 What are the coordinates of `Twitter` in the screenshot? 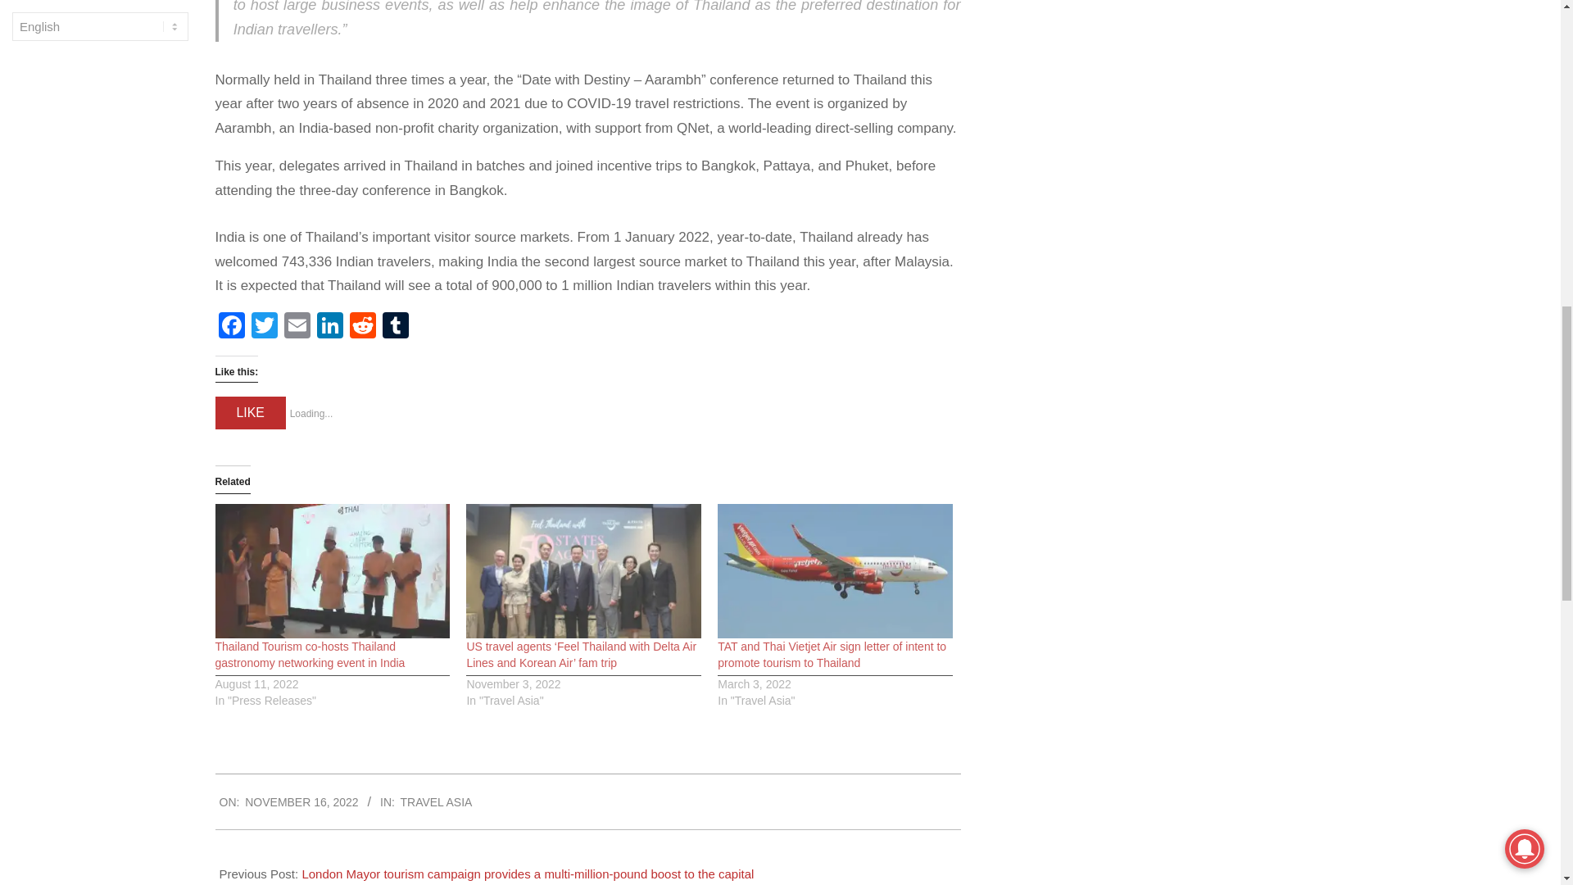 It's located at (263, 327).